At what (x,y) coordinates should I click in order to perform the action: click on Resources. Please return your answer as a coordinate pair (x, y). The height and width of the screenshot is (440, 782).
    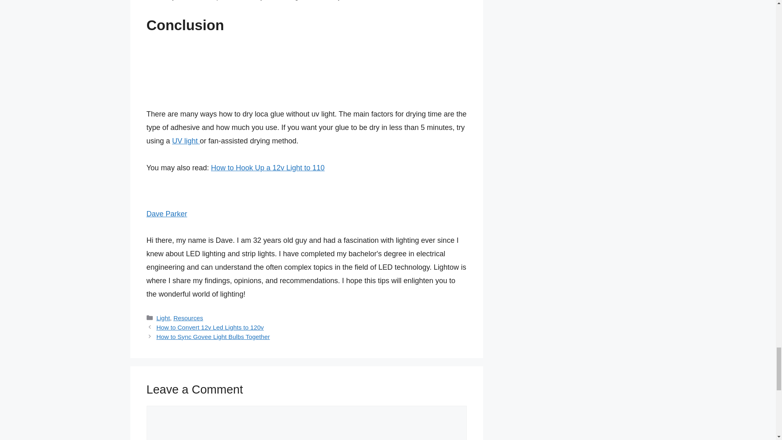
    Looking at the image, I should click on (188, 318).